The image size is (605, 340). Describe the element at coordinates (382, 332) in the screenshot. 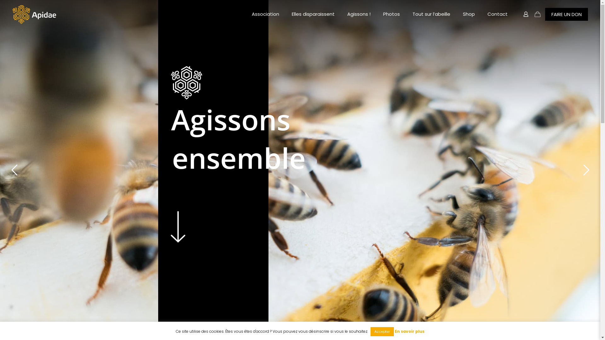

I see `Accepter` at that location.